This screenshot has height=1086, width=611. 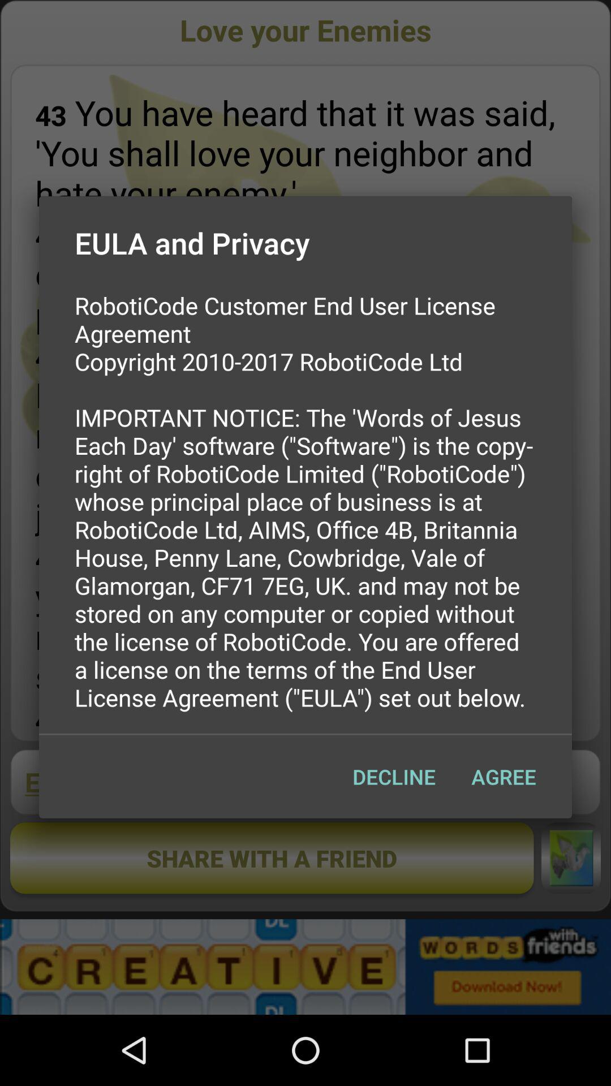 What do you see at coordinates (394, 777) in the screenshot?
I see `turn on app below the roboticode customer end item` at bounding box center [394, 777].